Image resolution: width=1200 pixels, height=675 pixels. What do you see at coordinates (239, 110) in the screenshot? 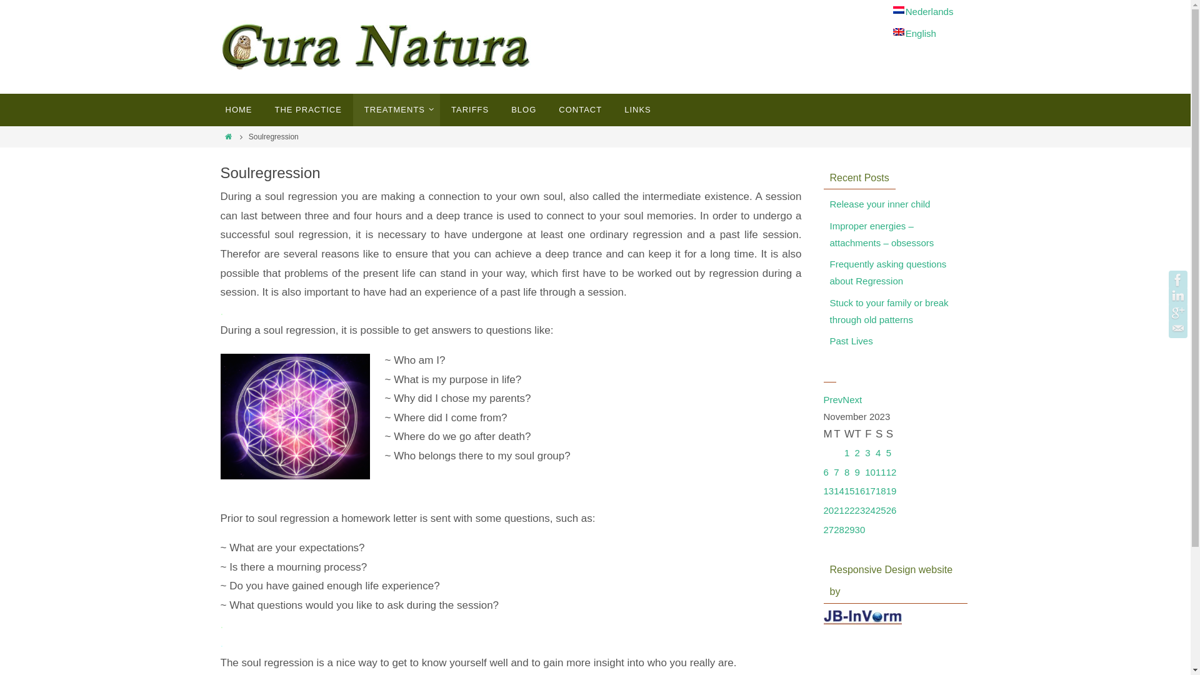
I see `HOME` at bounding box center [239, 110].